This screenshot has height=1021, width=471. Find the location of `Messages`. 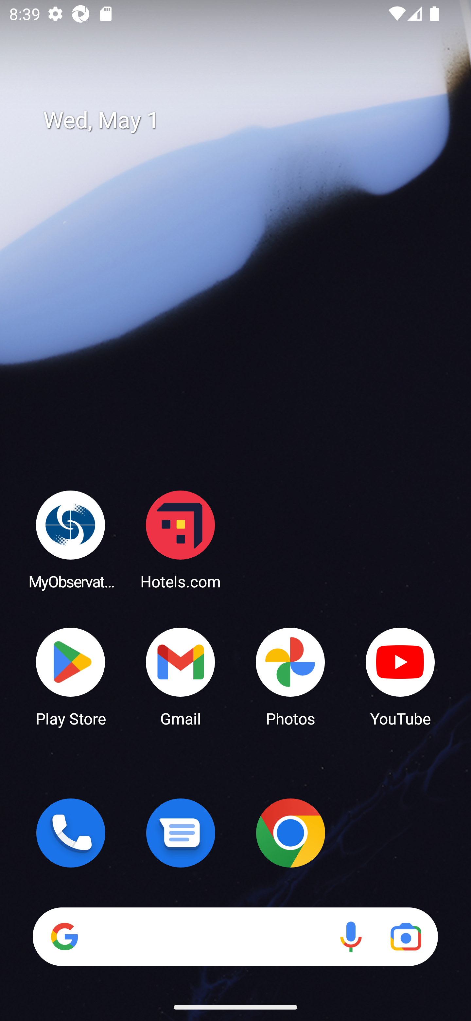

Messages is located at coordinates (181, 833).